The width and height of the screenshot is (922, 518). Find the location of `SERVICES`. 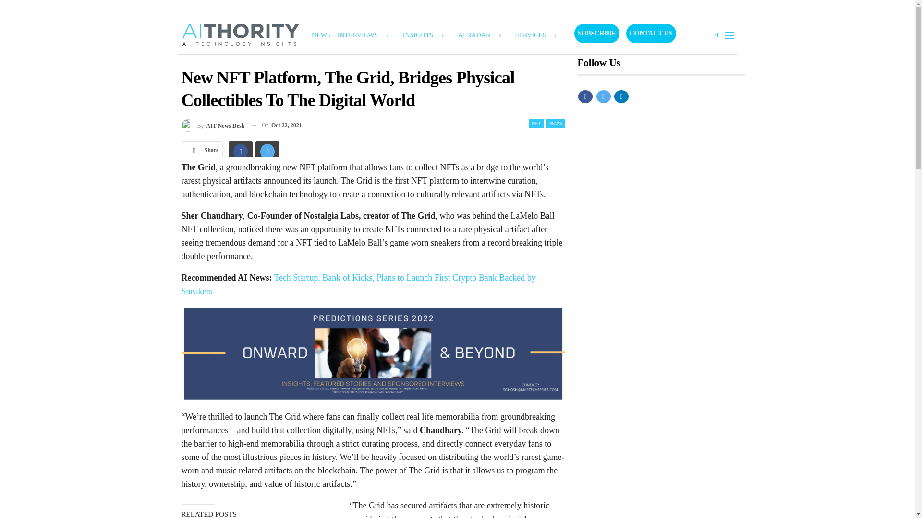

SERVICES is located at coordinates (540, 35).